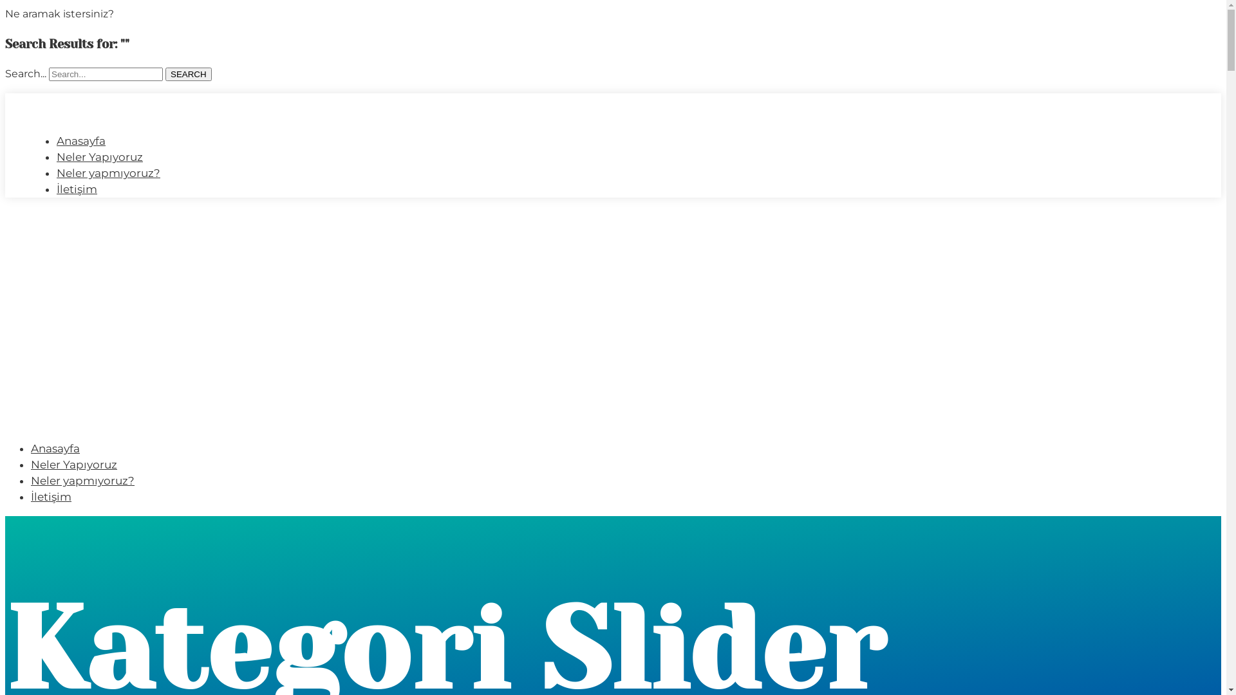 The width and height of the screenshot is (1236, 695). What do you see at coordinates (81, 140) in the screenshot?
I see `Anasayfa` at bounding box center [81, 140].